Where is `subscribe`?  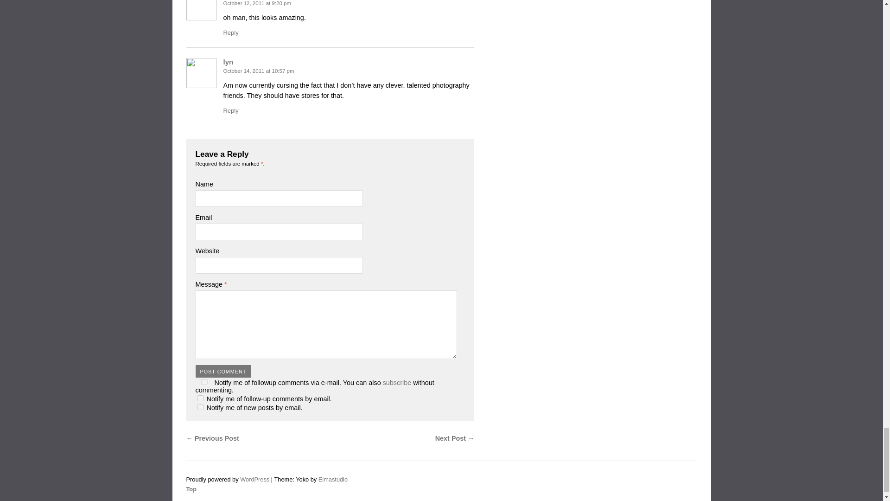 subscribe is located at coordinates (200, 398).